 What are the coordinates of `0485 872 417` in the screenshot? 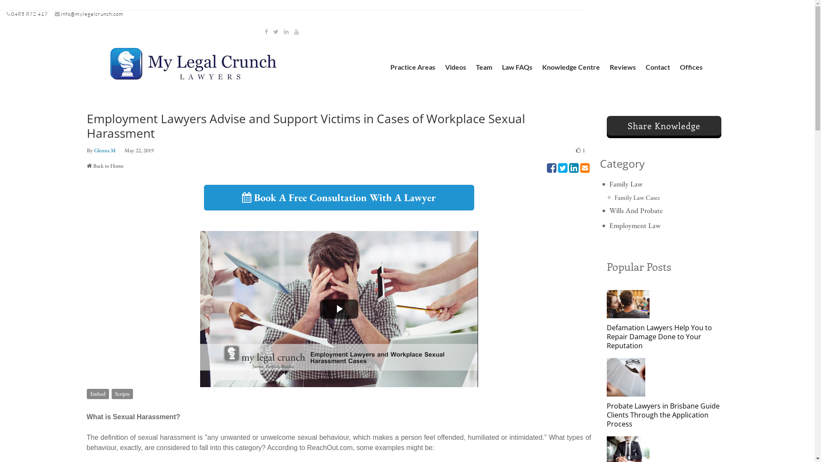 It's located at (30, 14).